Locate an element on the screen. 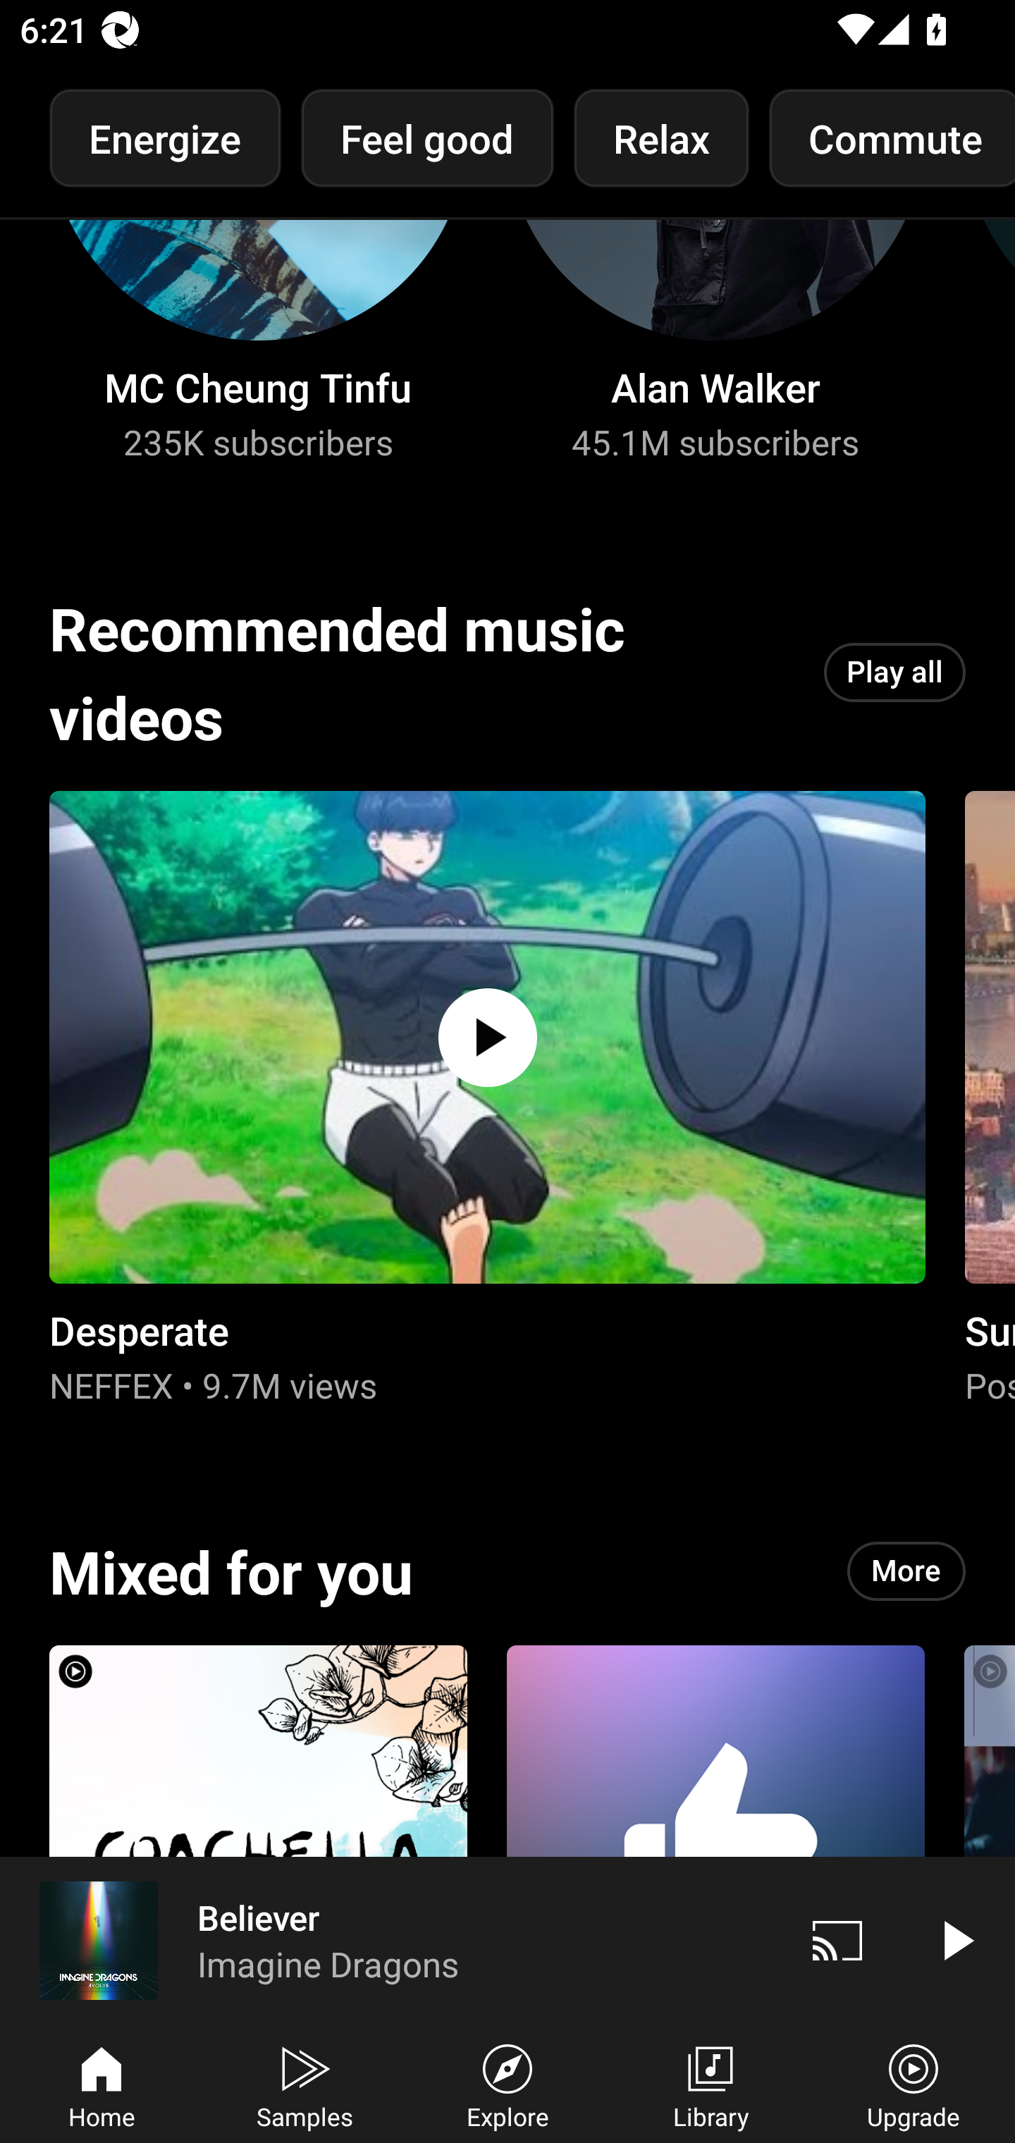 The width and height of the screenshot is (1015, 2143). Believer Imagine Dragons is located at coordinates (389, 1940).